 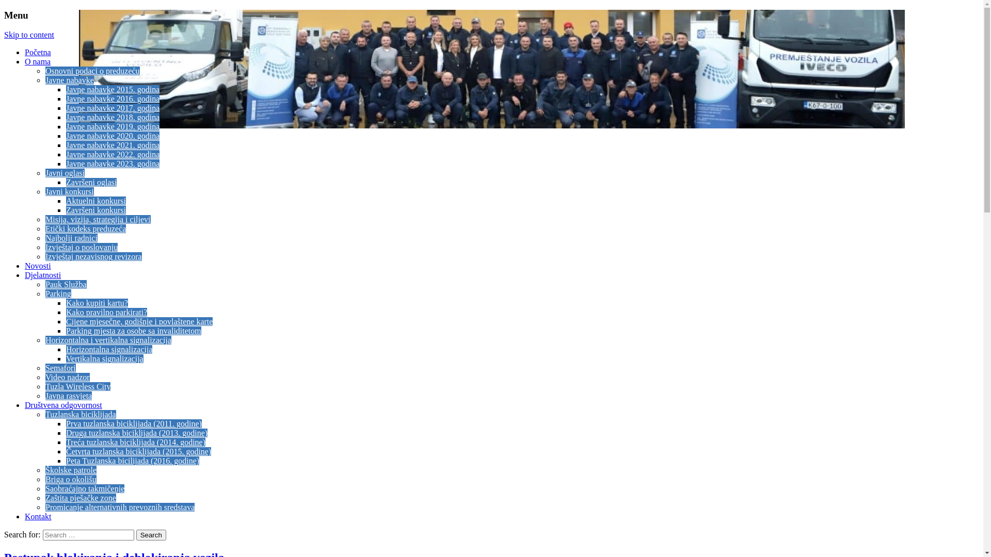 What do you see at coordinates (113, 127) in the screenshot?
I see `Javne nabavke 2019. godina` at bounding box center [113, 127].